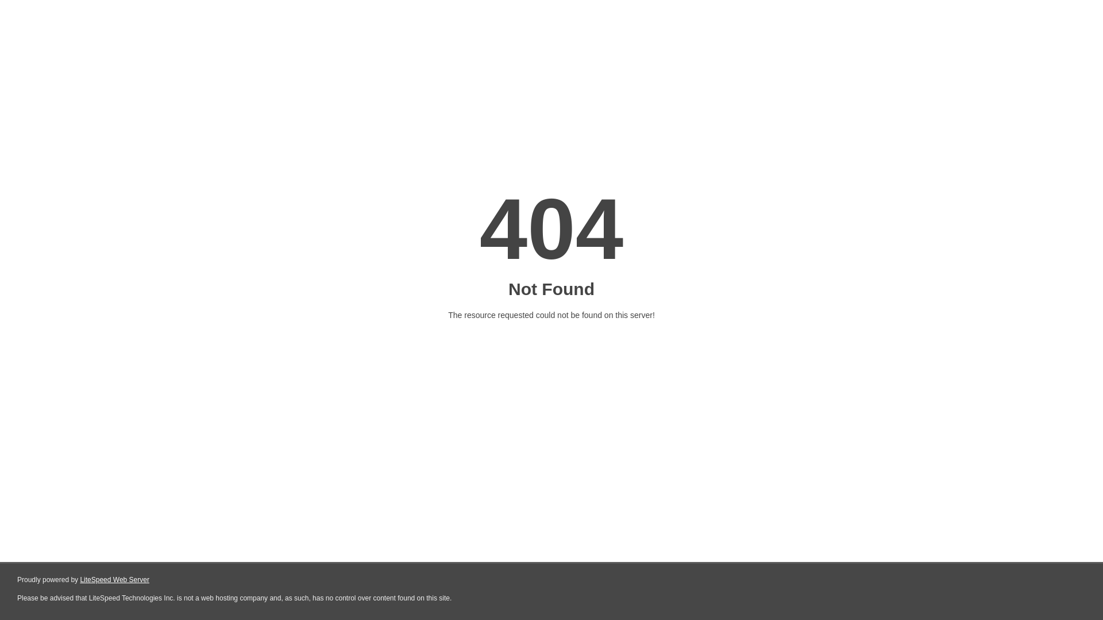  I want to click on LiteSpeed Web Server, so click(115, 580).